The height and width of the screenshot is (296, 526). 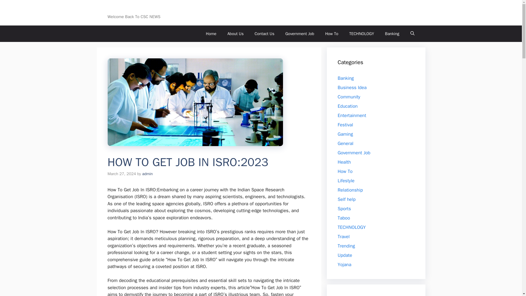 What do you see at coordinates (354, 152) in the screenshot?
I see `Government Job` at bounding box center [354, 152].